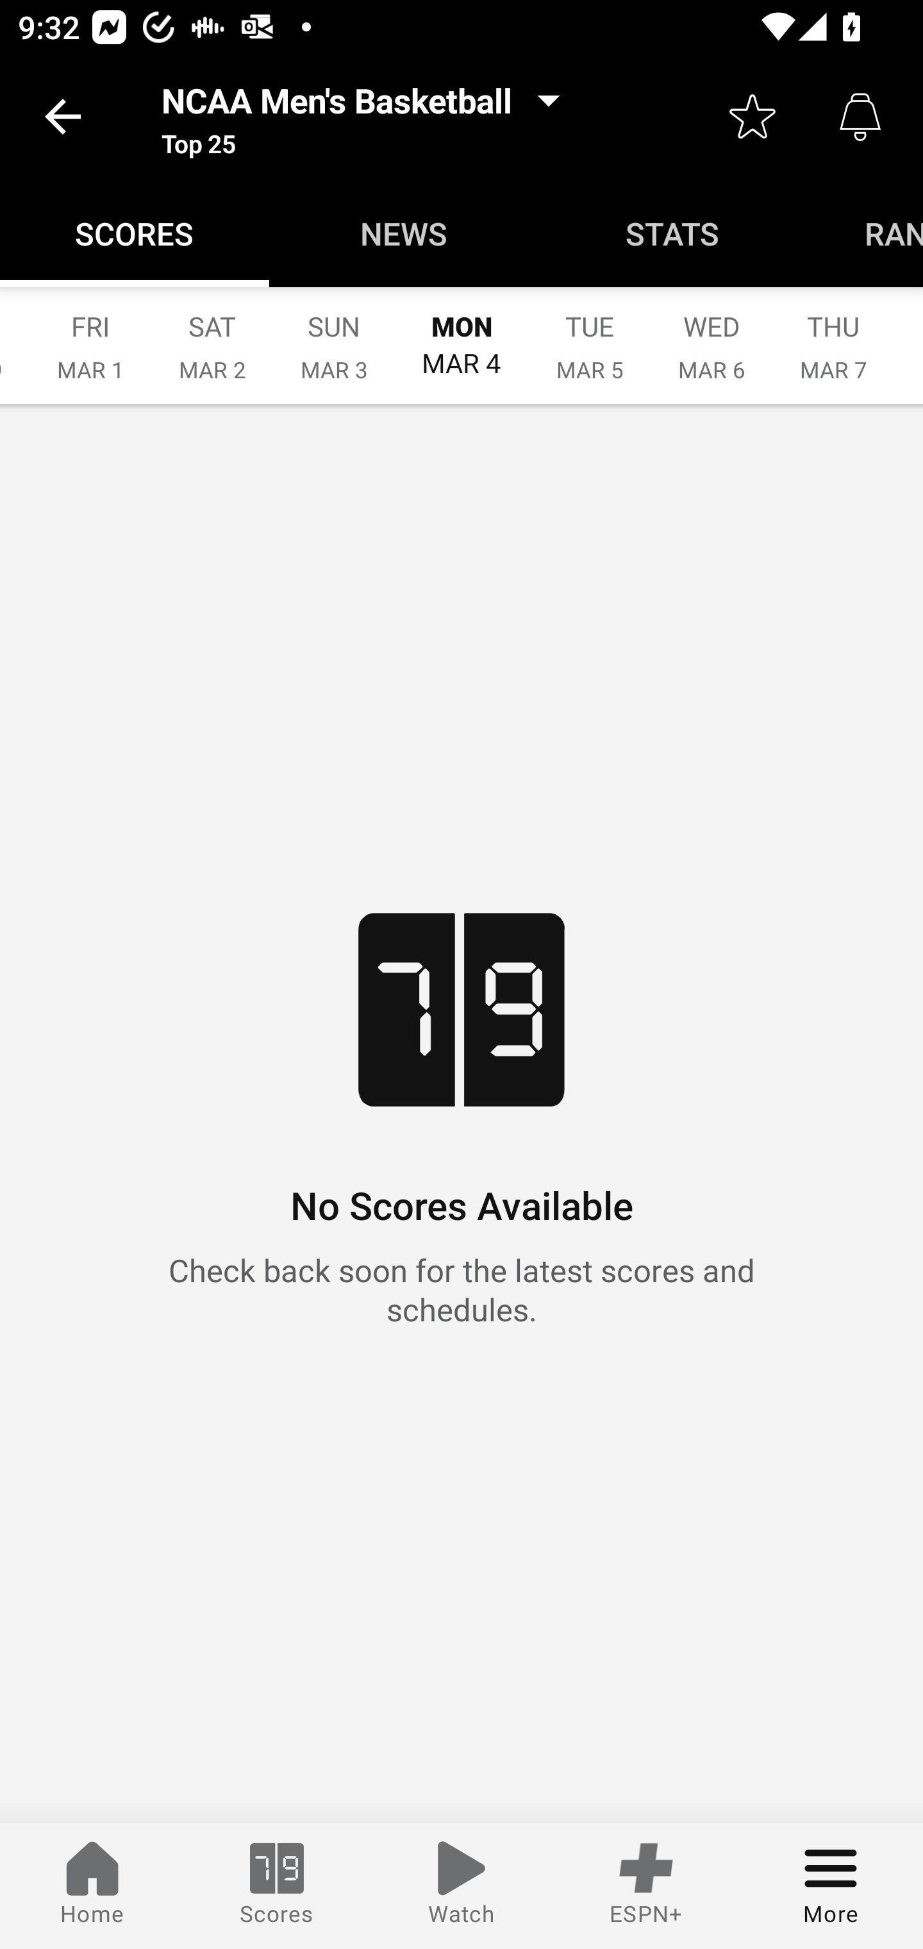 The width and height of the screenshot is (923, 1949). I want to click on ESPN+, so click(646, 1886).